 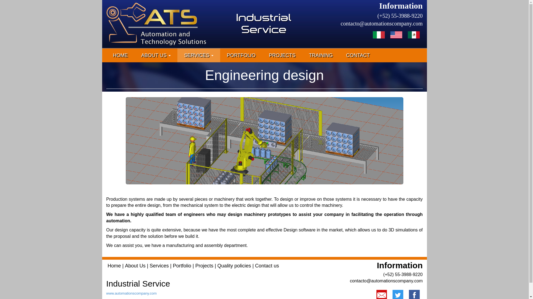 What do you see at coordinates (414, 34) in the screenshot?
I see `Spanish` at bounding box center [414, 34].